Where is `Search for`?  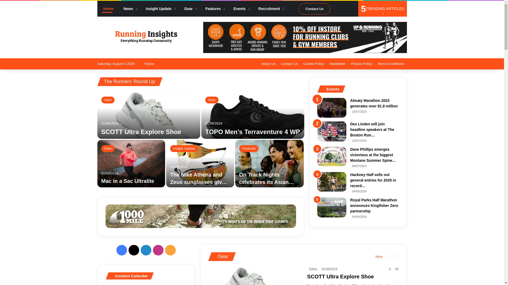 Search for is located at coordinates (351, 8).